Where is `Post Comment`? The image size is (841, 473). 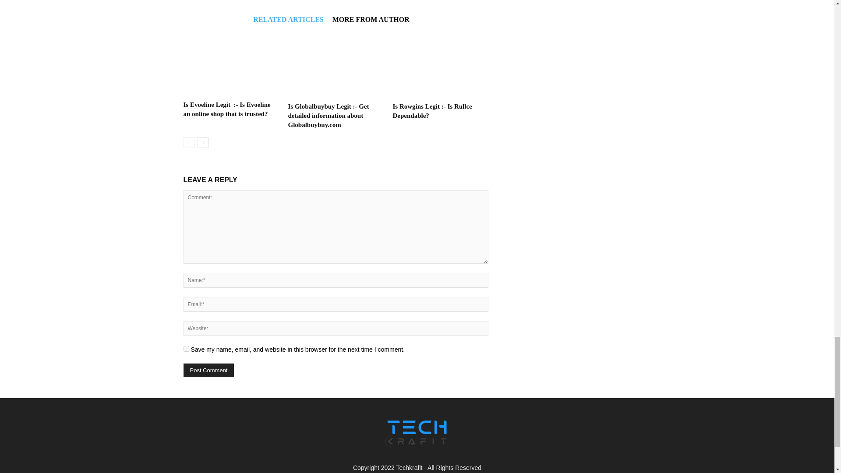
Post Comment is located at coordinates (208, 370).